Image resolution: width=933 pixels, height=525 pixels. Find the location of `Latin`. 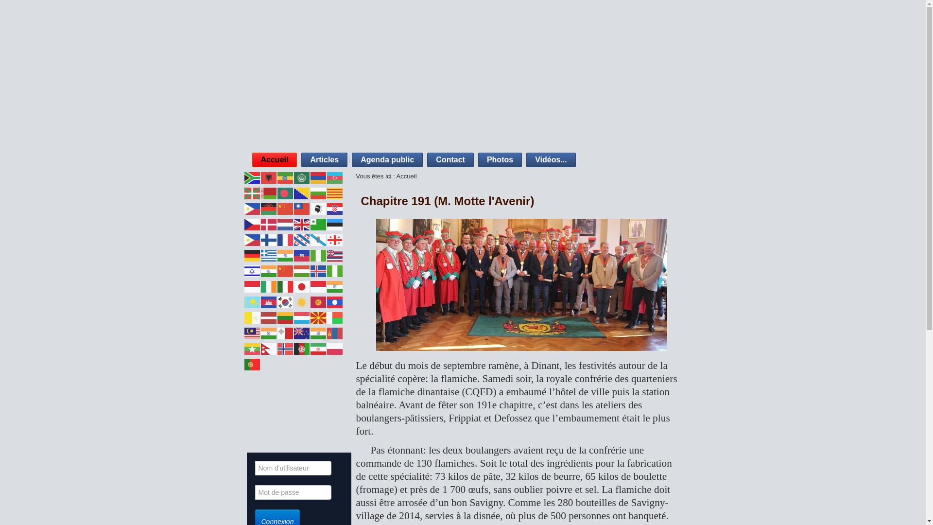

Latin is located at coordinates (252, 317).